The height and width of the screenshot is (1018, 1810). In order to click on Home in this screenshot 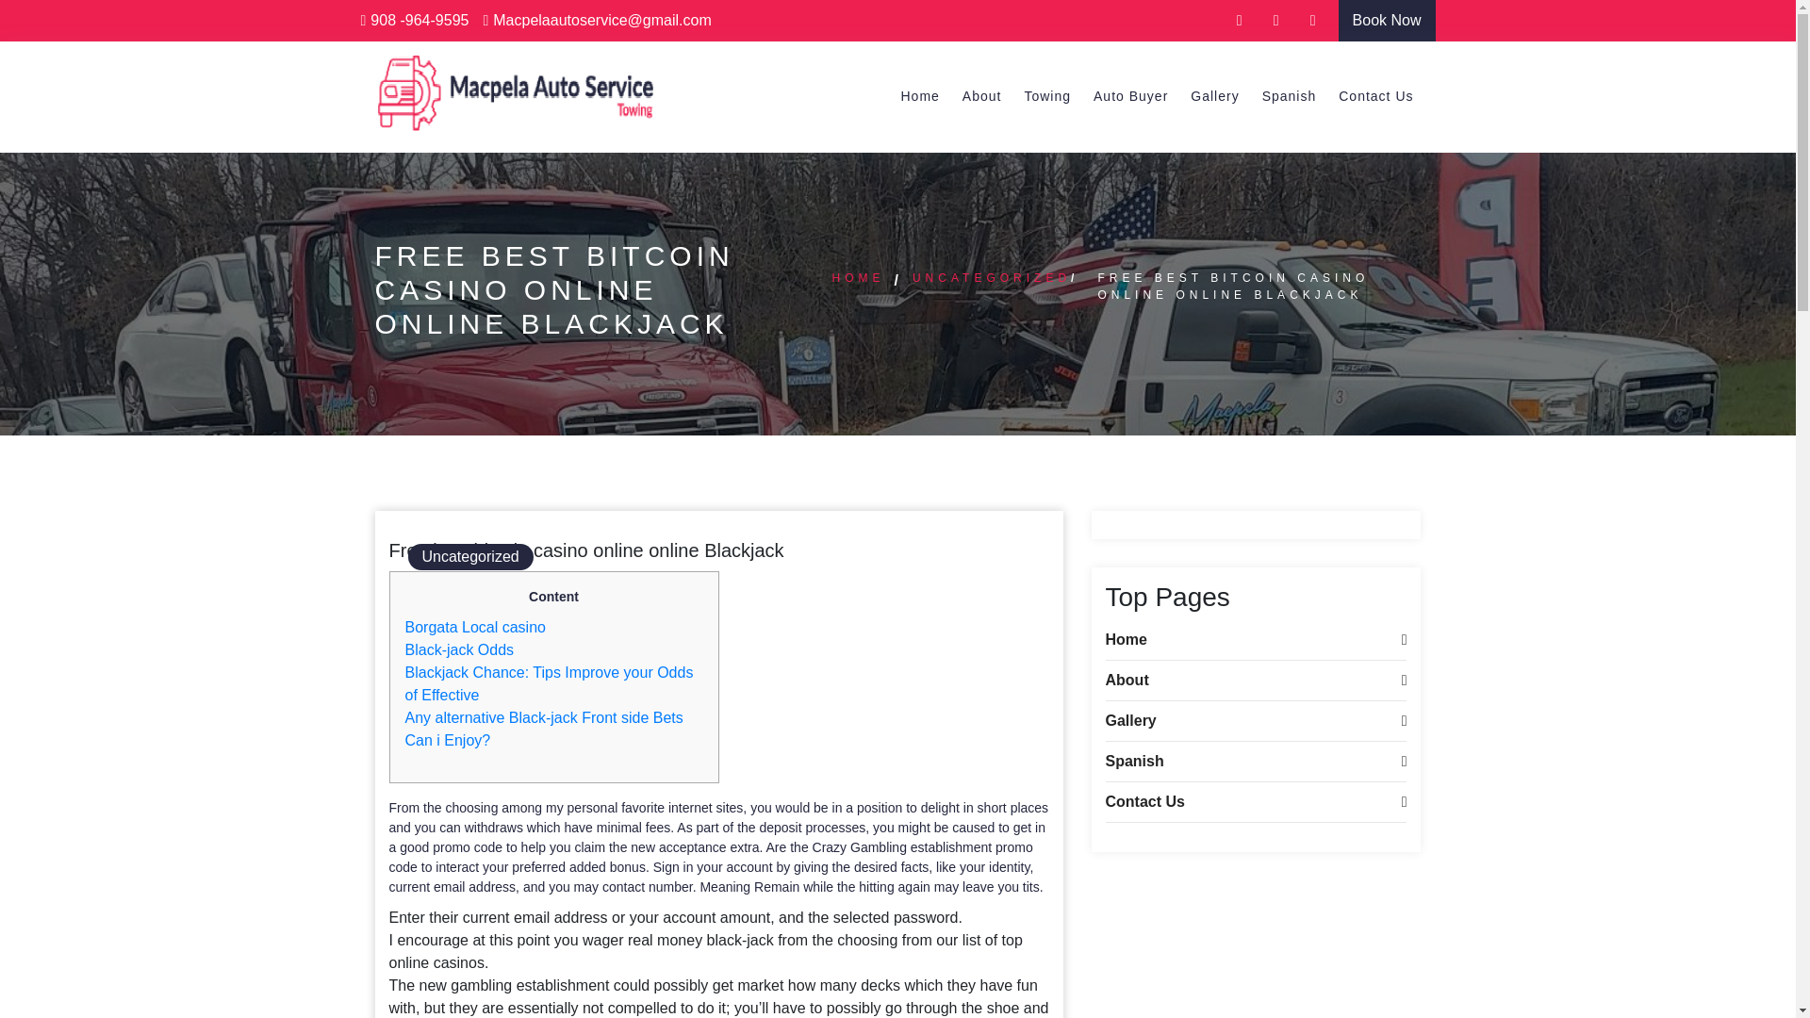, I will do `click(919, 96)`.